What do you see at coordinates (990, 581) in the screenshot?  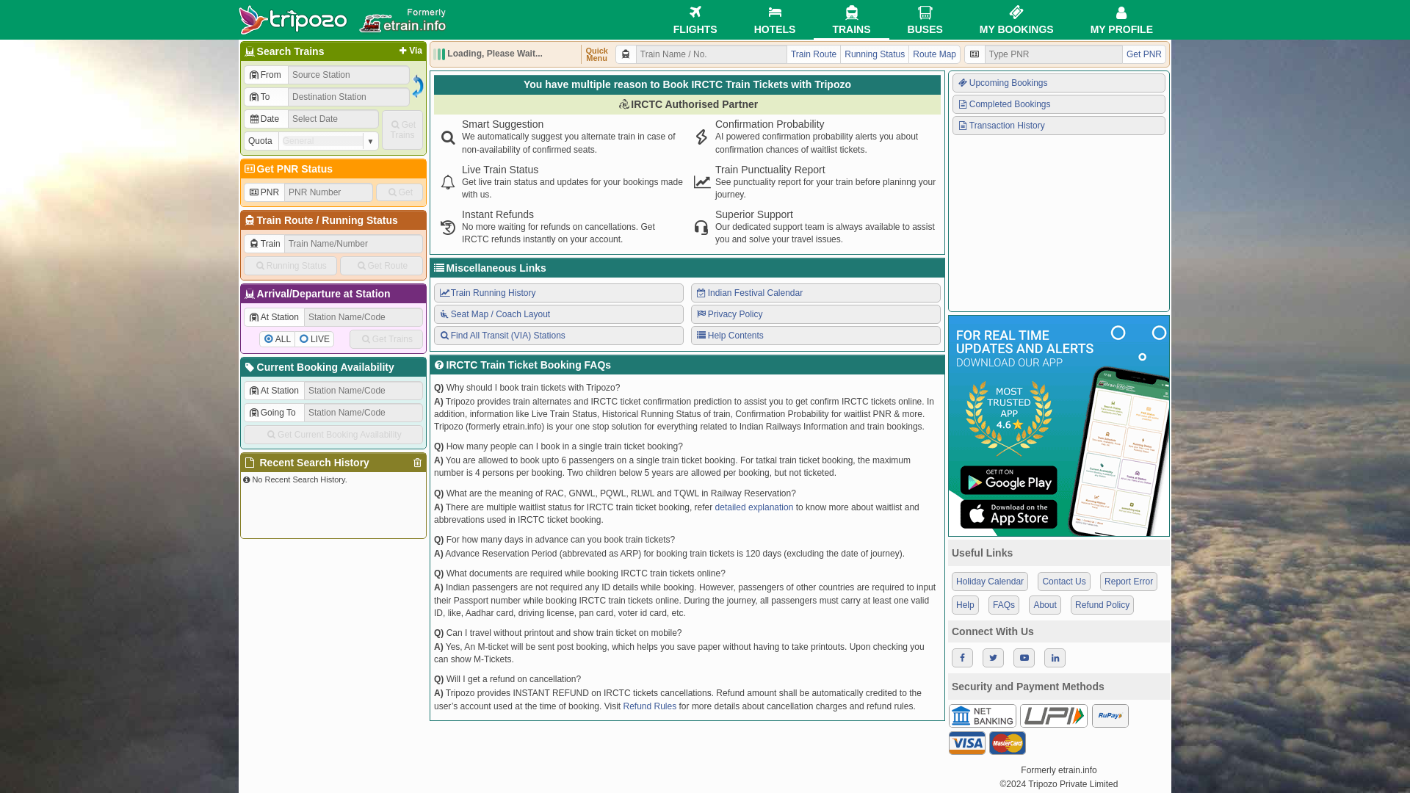 I see `Holiday Calendar` at bounding box center [990, 581].